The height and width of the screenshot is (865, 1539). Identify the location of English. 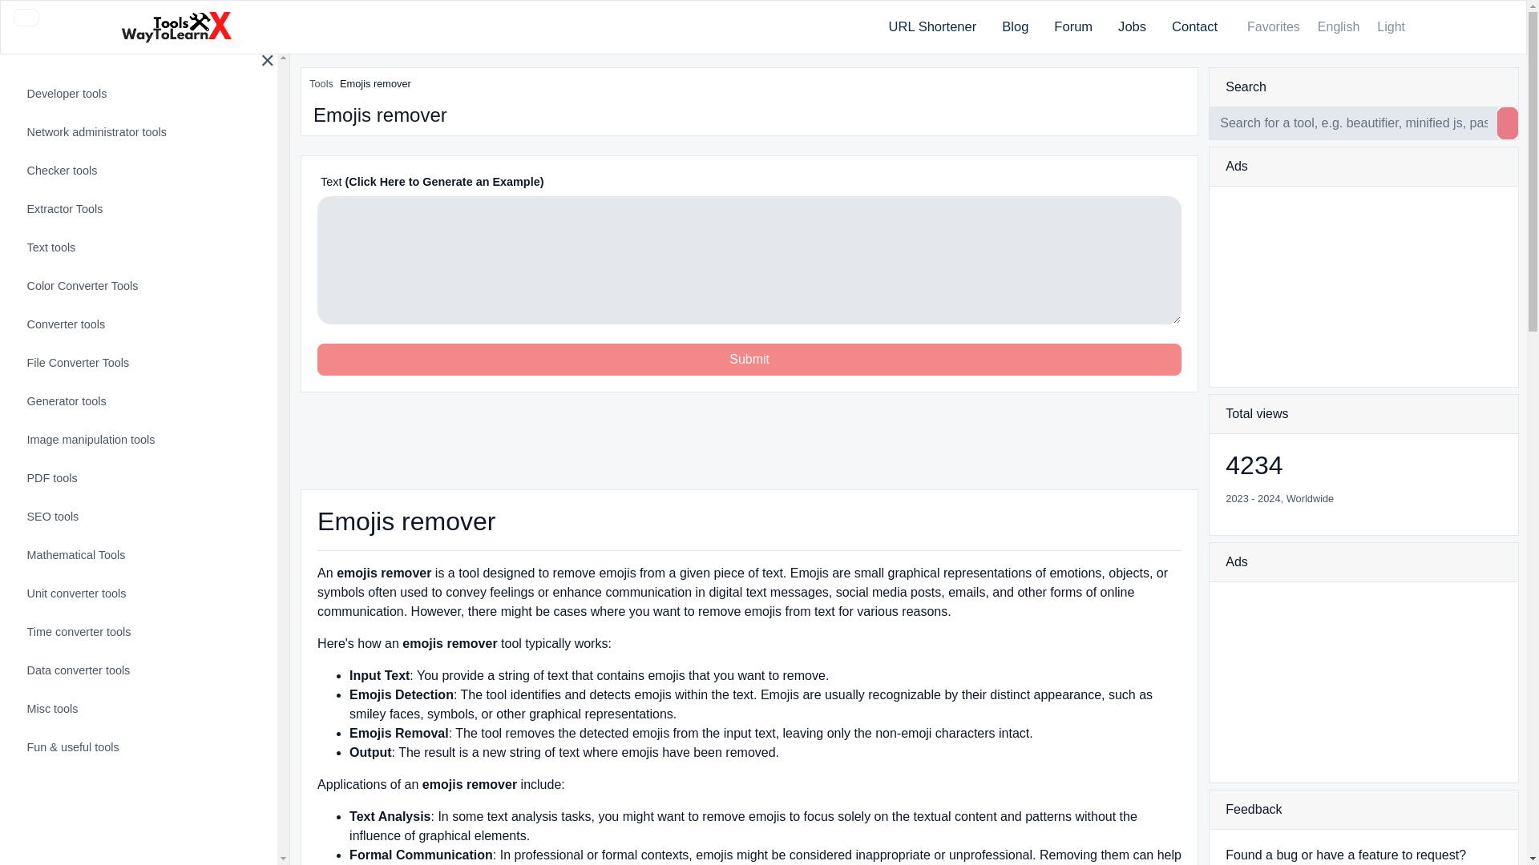
(1337, 27).